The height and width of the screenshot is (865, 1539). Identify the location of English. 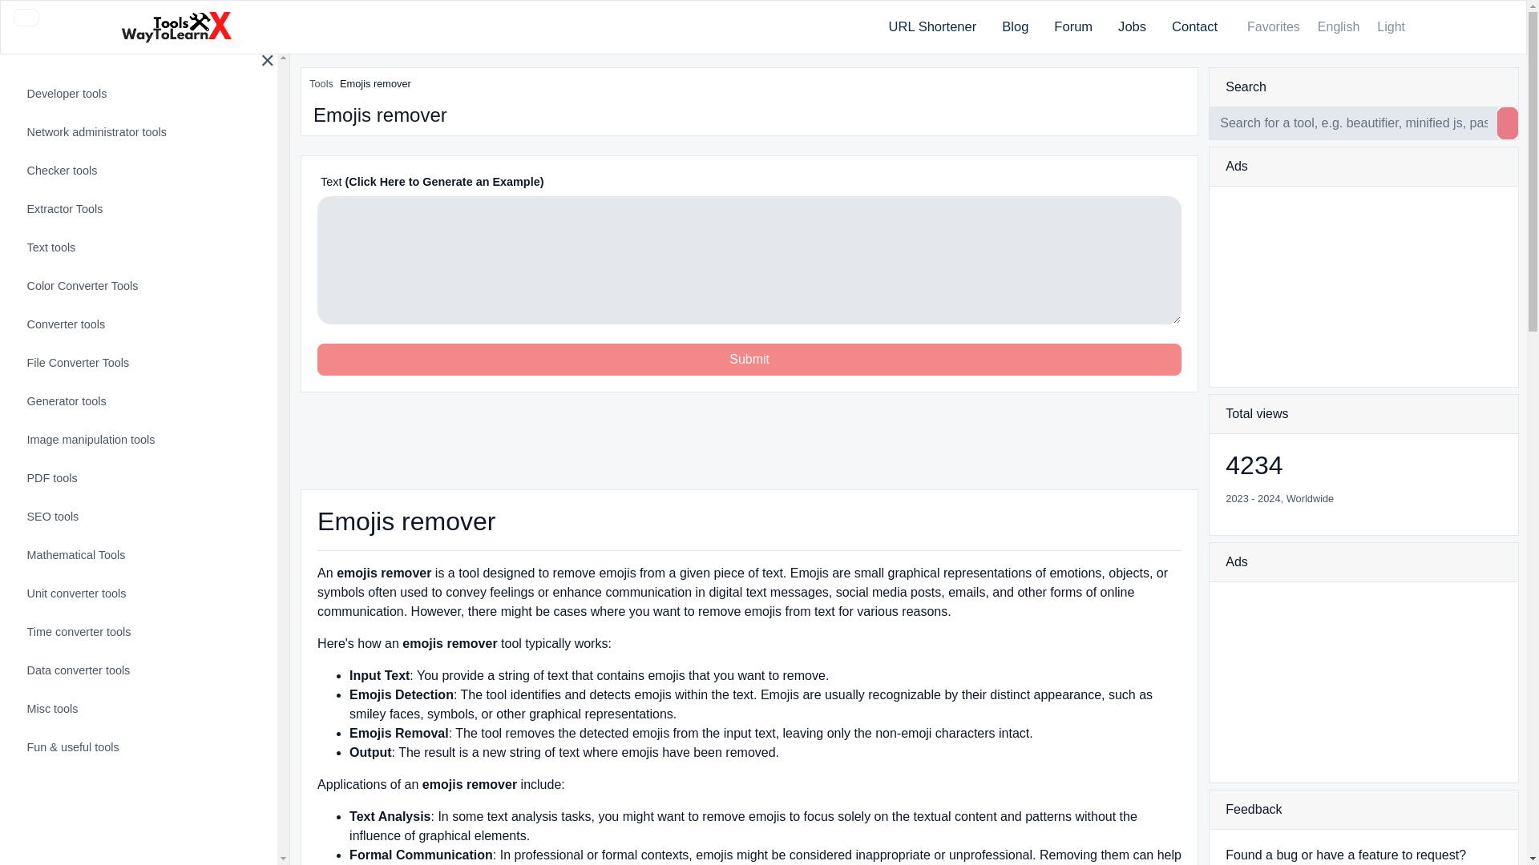
(1337, 27).